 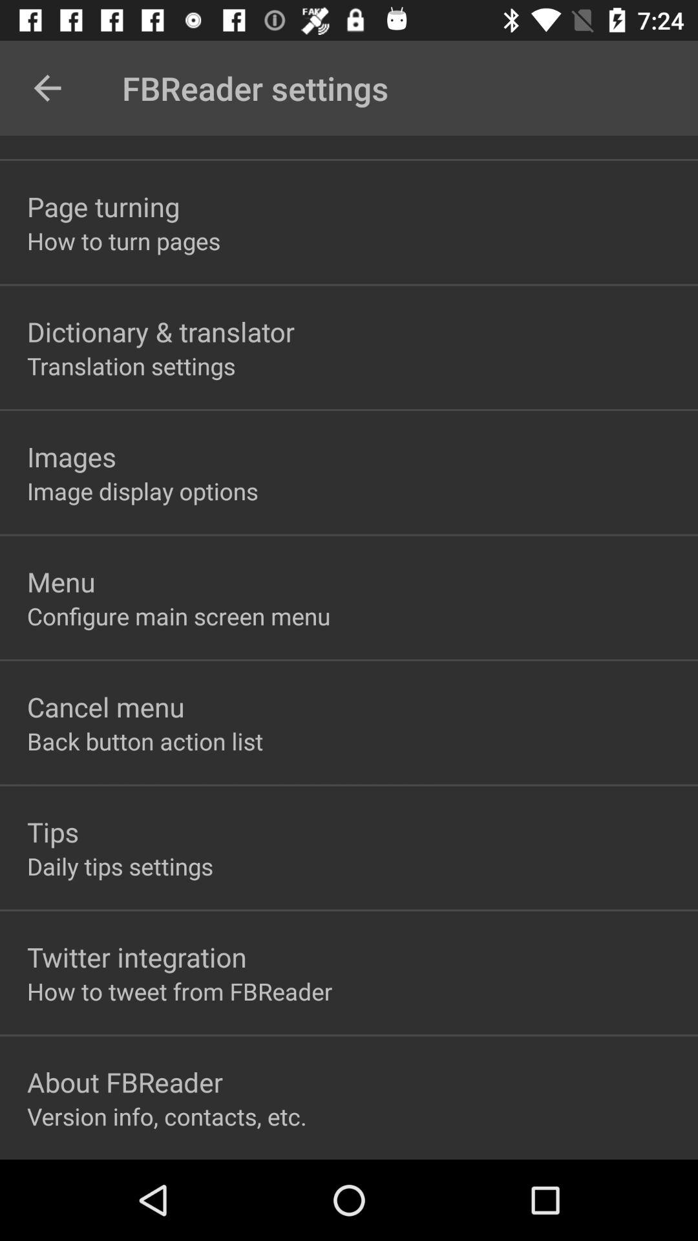 I want to click on flip until translation settings, so click(x=131, y=366).